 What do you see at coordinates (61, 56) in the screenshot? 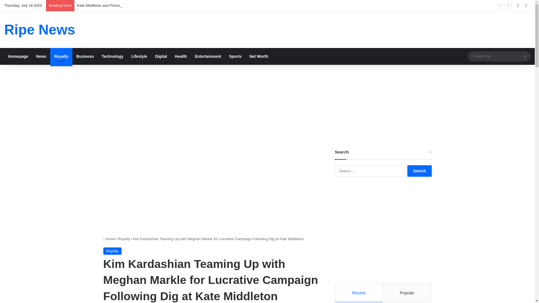
I see `Royalty` at bounding box center [61, 56].